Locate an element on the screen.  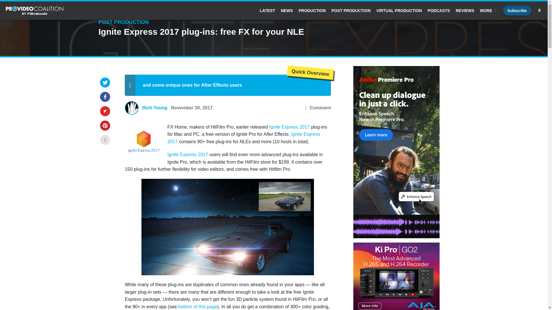
Ignite Express 2017 is located at coordinates (244, 138).